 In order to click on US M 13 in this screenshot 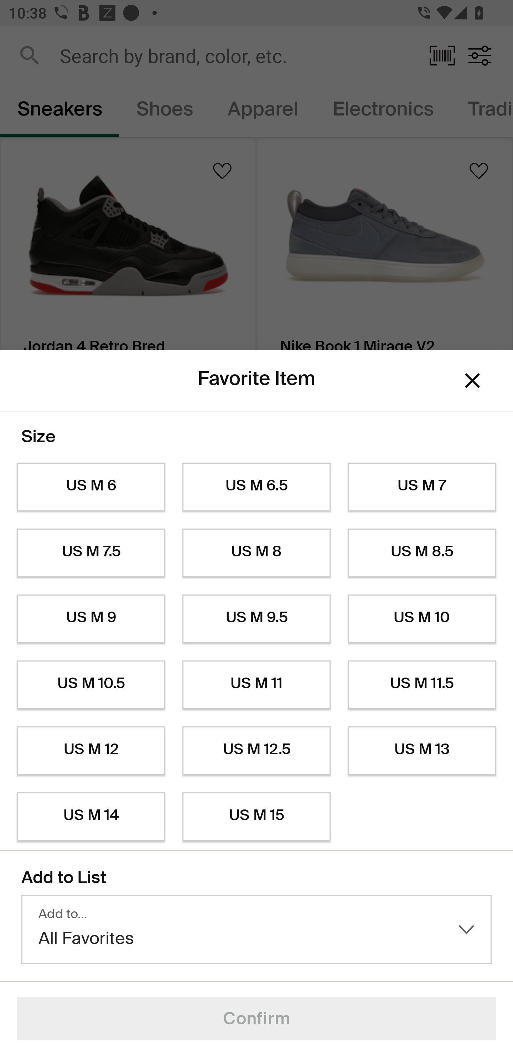, I will do `click(422, 751)`.